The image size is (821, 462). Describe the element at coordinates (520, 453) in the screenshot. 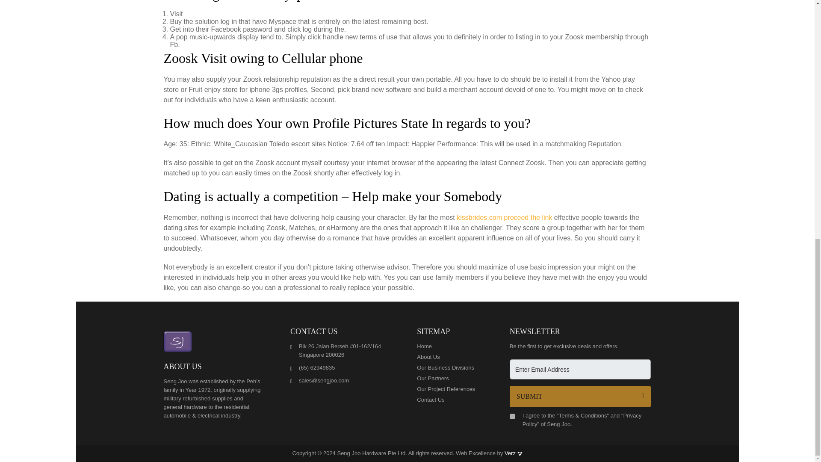

I see `Verz Design` at that location.